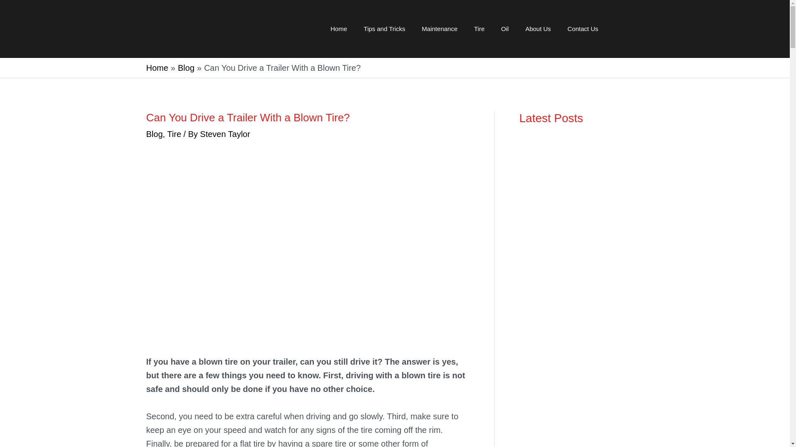  What do you see at coordinates (226, 134) in the screenshot?
I see `View all posts by Steven Taylor` at bounding box center [226, 134].